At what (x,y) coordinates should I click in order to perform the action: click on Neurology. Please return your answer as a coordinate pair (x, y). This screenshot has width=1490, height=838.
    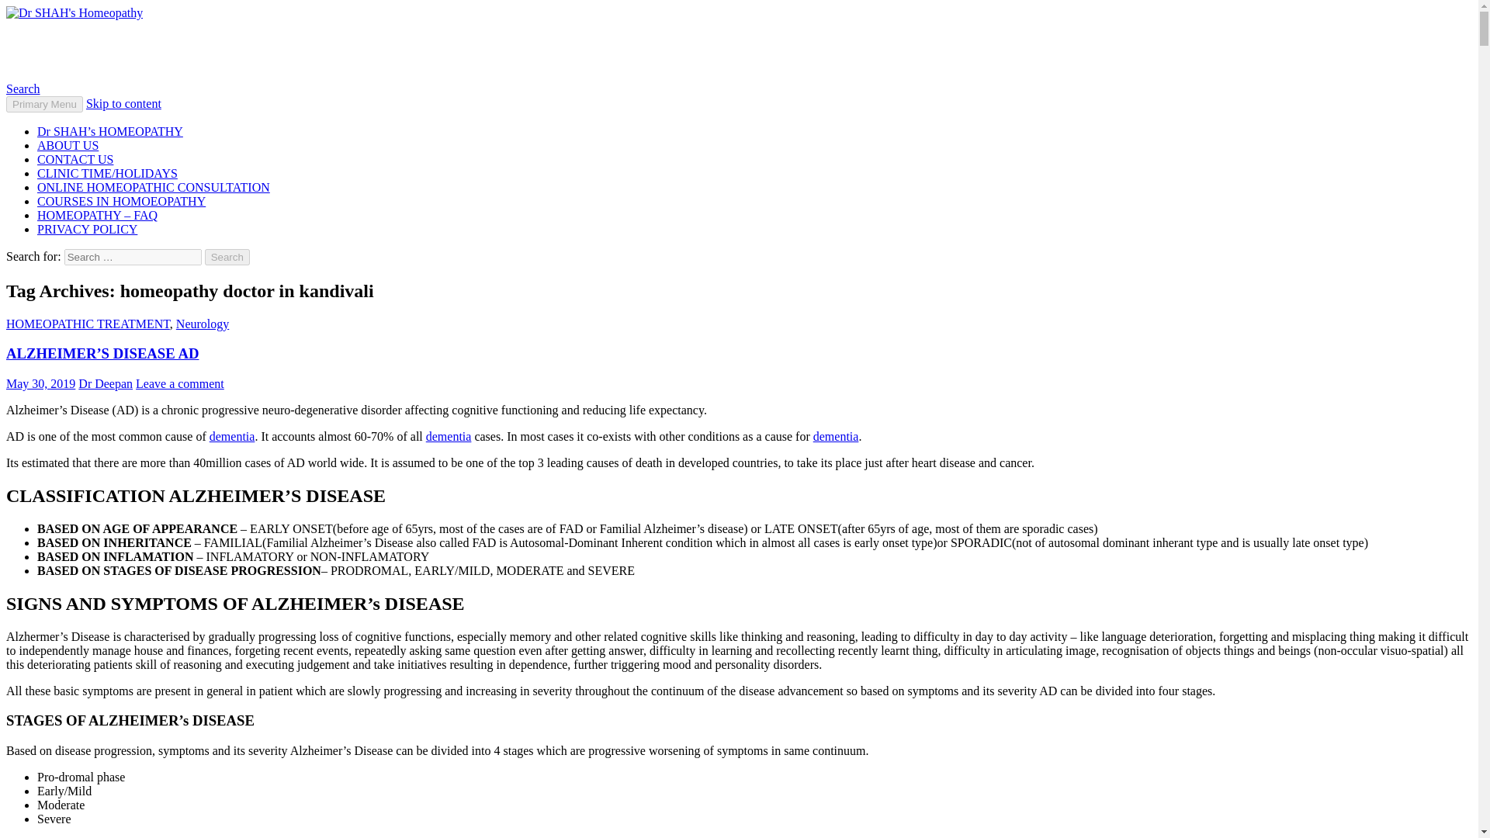
    Looking at the image, I should click on (202, 324).